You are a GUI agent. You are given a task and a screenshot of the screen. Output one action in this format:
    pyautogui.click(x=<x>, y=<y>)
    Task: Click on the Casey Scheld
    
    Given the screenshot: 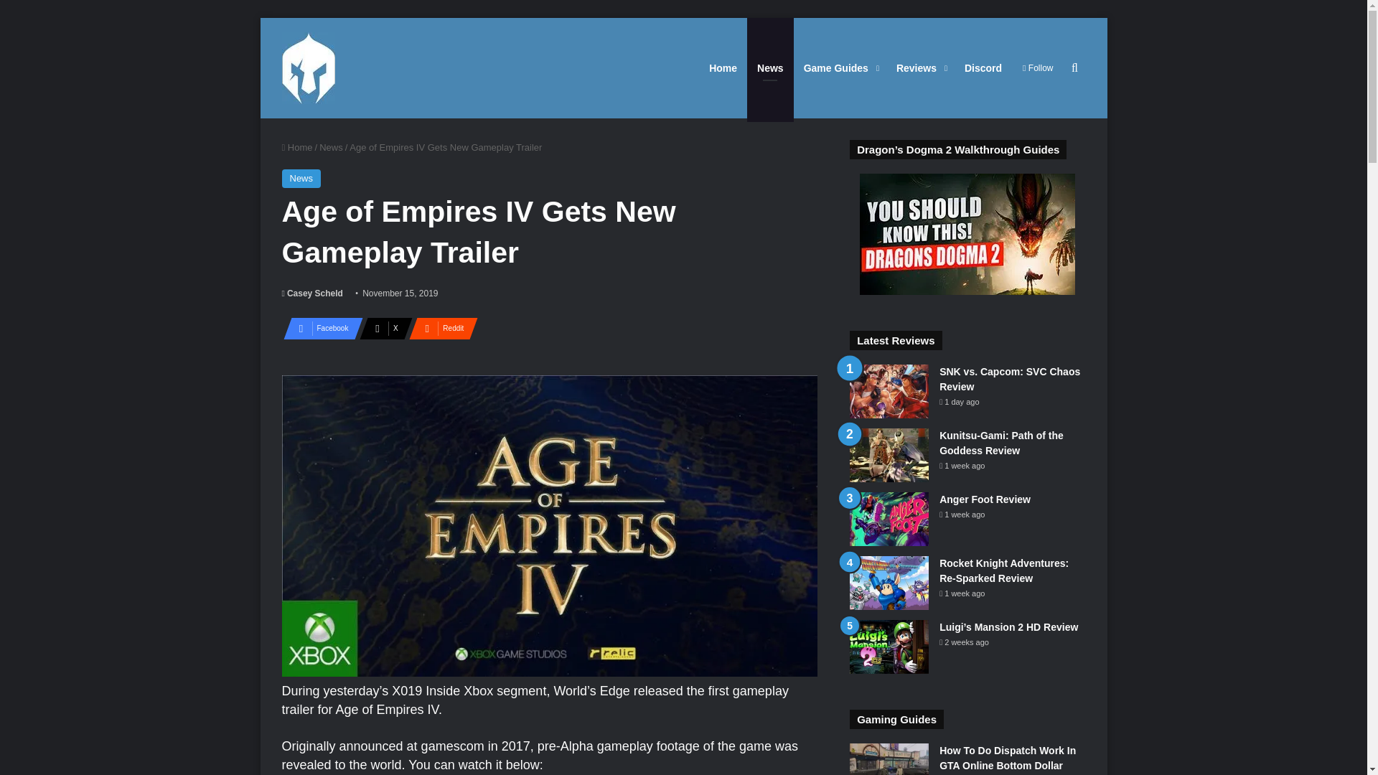 What is the action you would take?
    pyautogui.click(x=311, y=293)
    